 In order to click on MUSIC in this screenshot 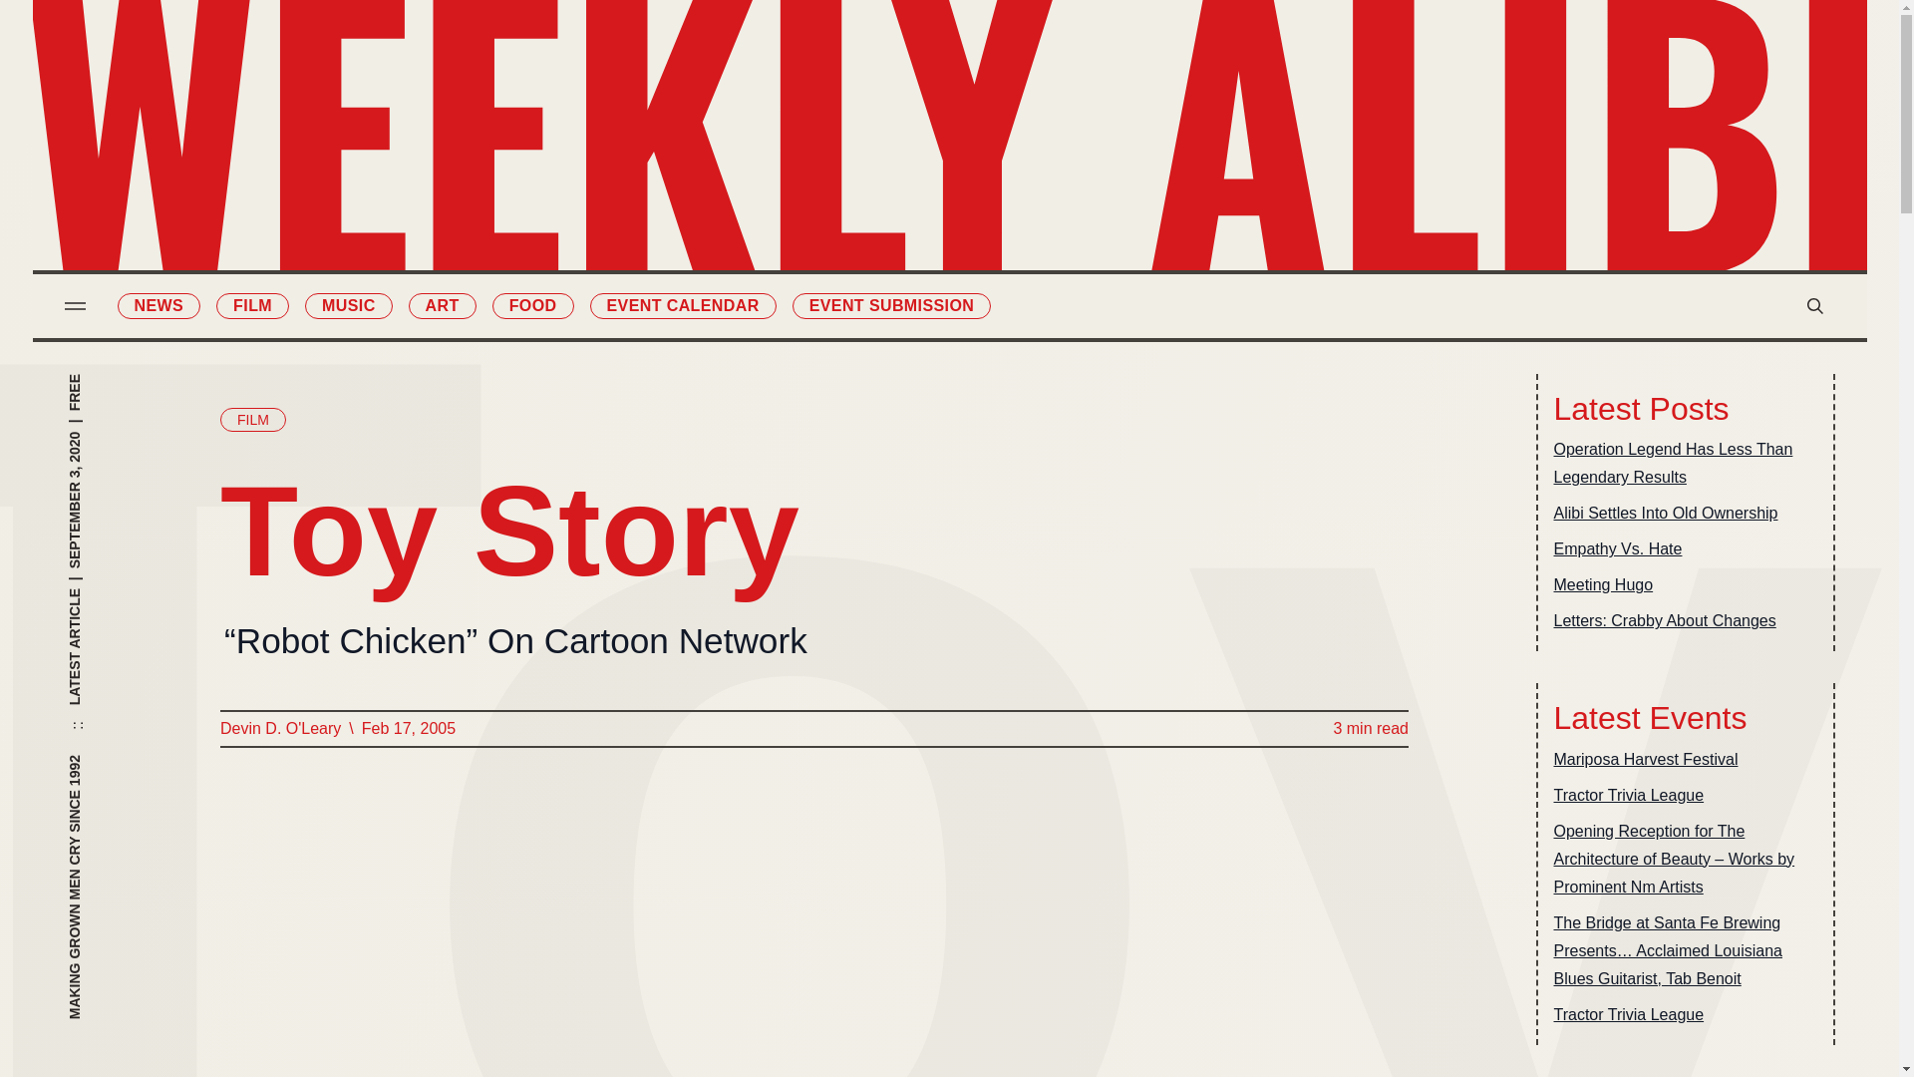, I will do `click(348, 305)`.